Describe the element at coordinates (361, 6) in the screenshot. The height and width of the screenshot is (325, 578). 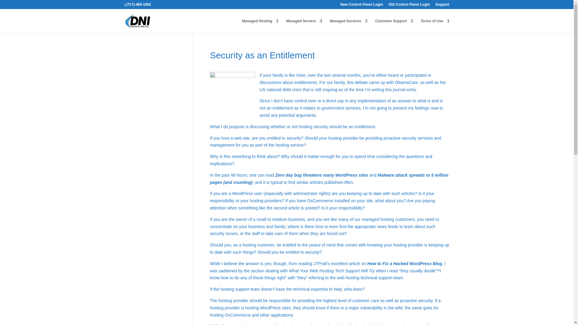
I see `New Control Panel Login` at that location.